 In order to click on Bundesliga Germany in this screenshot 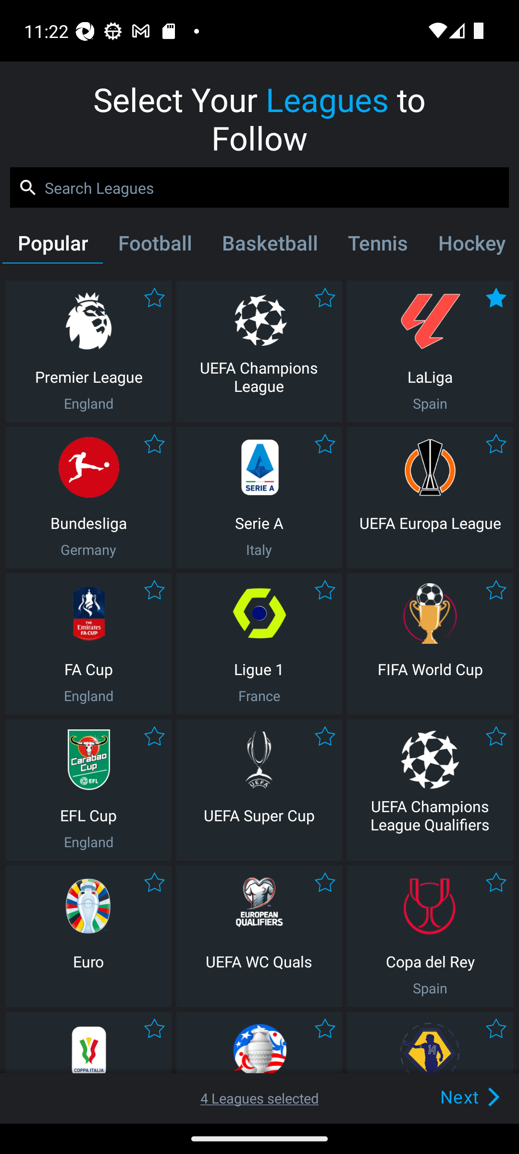, I will do `click(88, 497)`.